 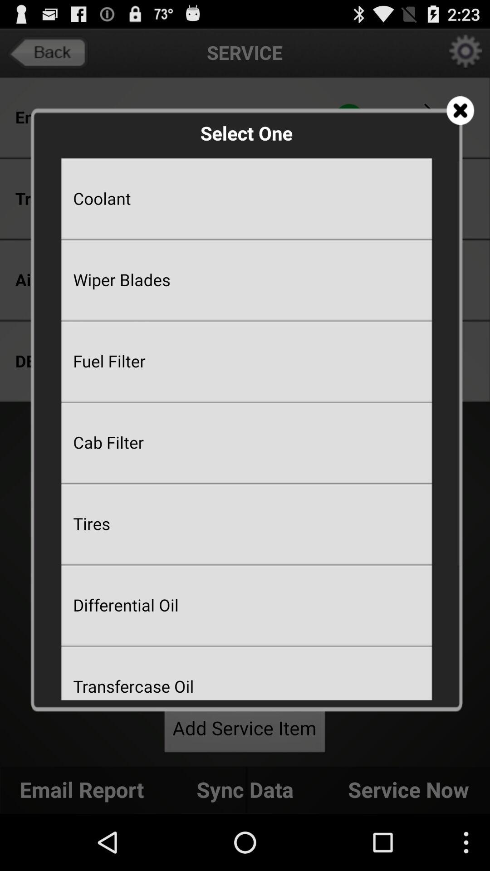 What do you see at coordinates (460, 111) in the screenshot?
I see `close this section` at bounding box center [460, 111].